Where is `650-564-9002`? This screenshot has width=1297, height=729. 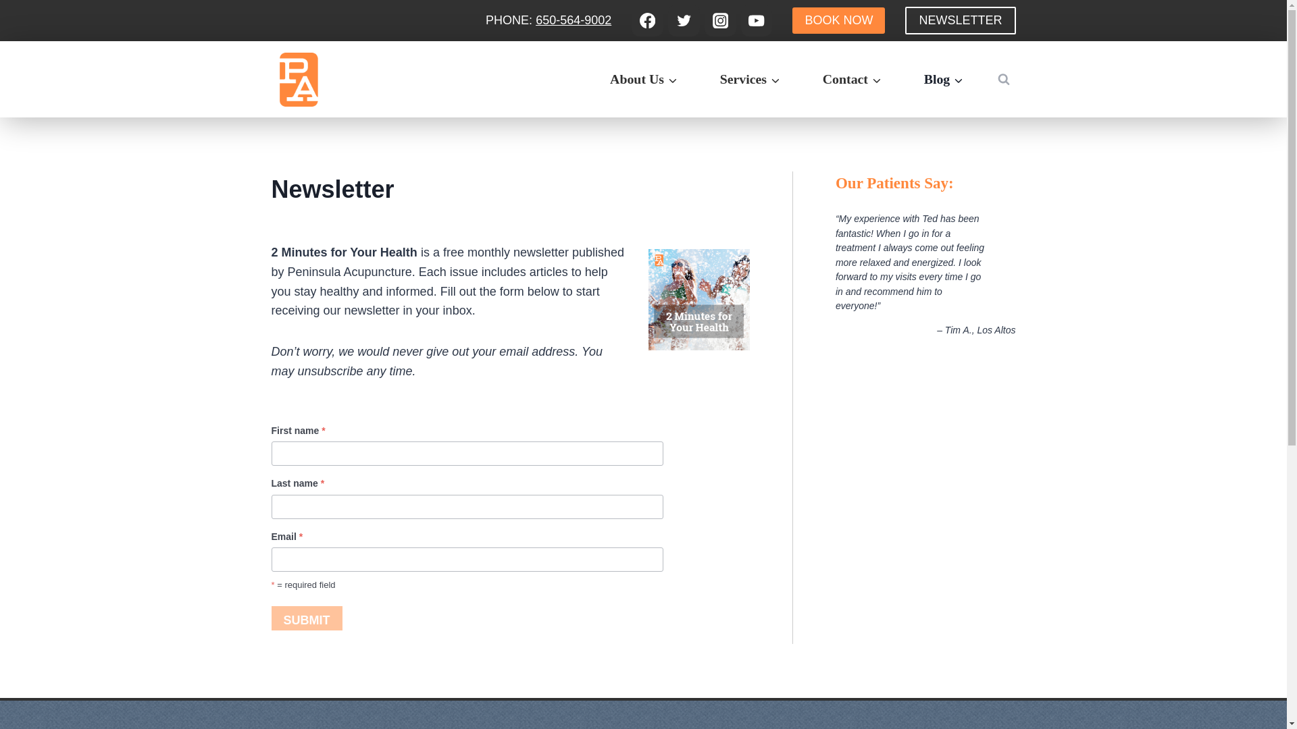
650-564-9002 is located at coordinates (573, 20).